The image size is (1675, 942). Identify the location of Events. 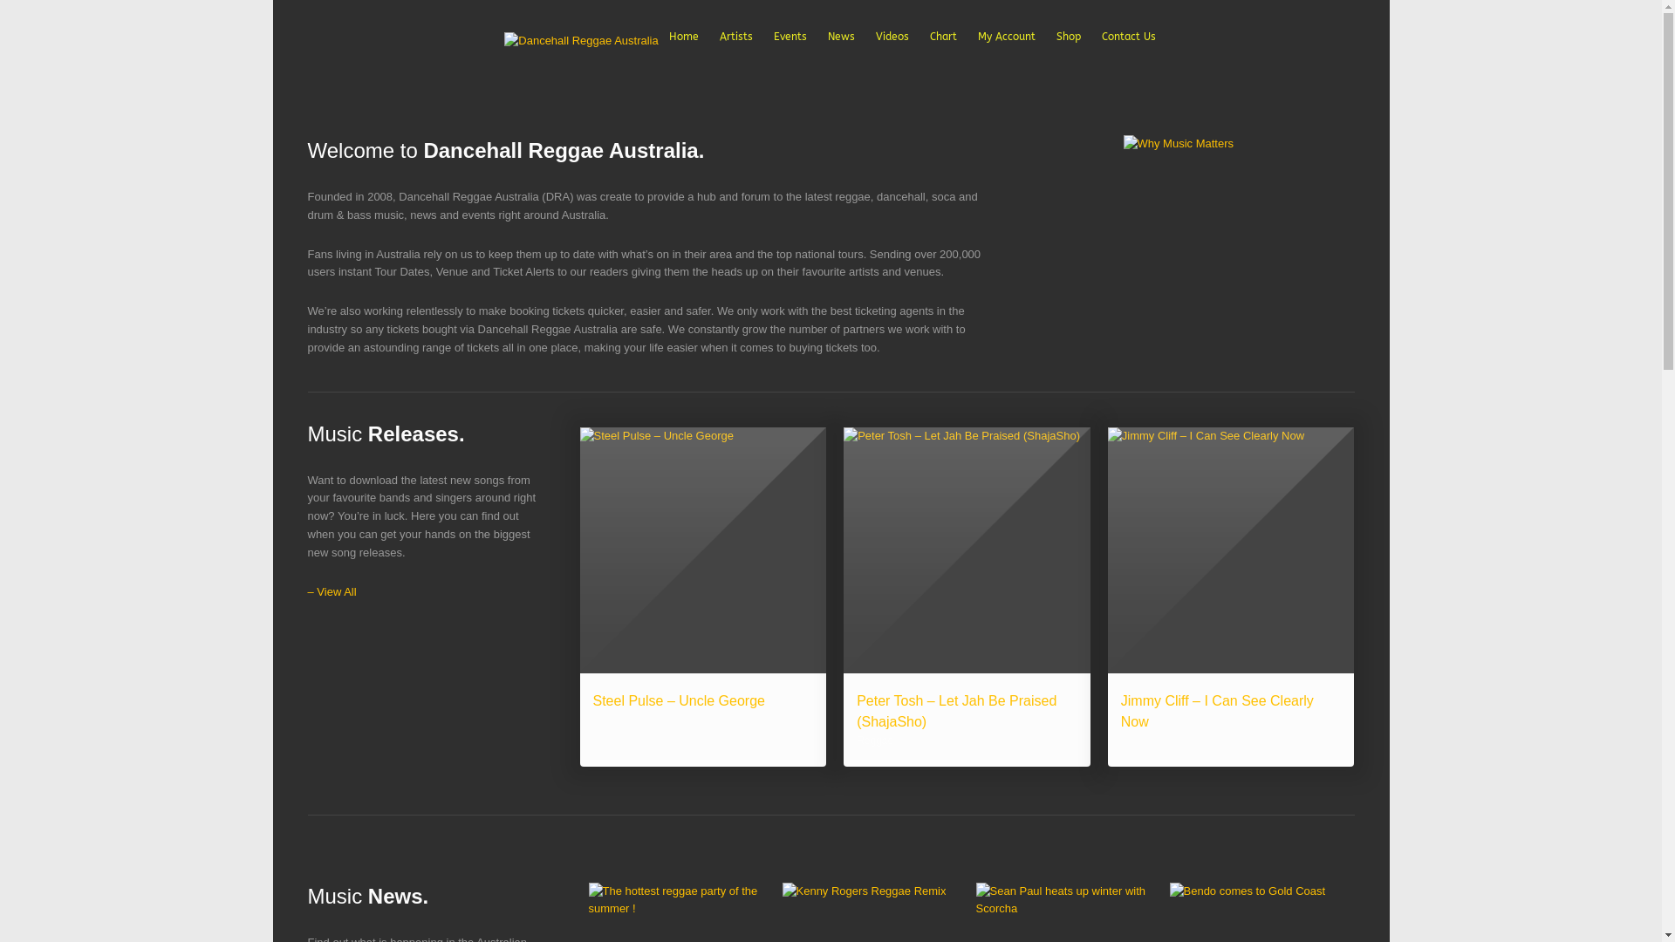
(790, 38).